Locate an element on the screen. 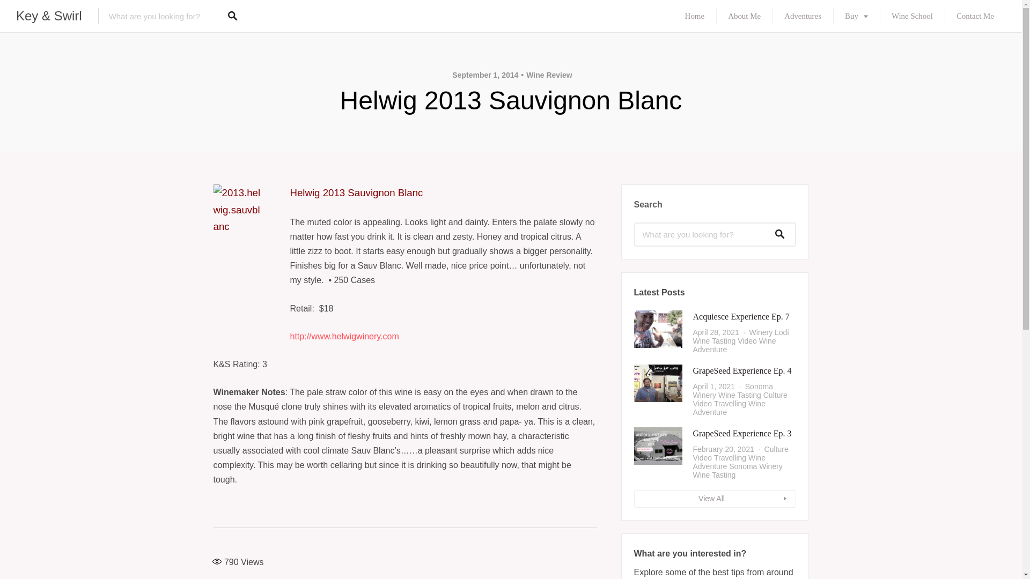 The height and width of the screenshot is (579, 1030). Adventures is located at coordinates (803, 16).